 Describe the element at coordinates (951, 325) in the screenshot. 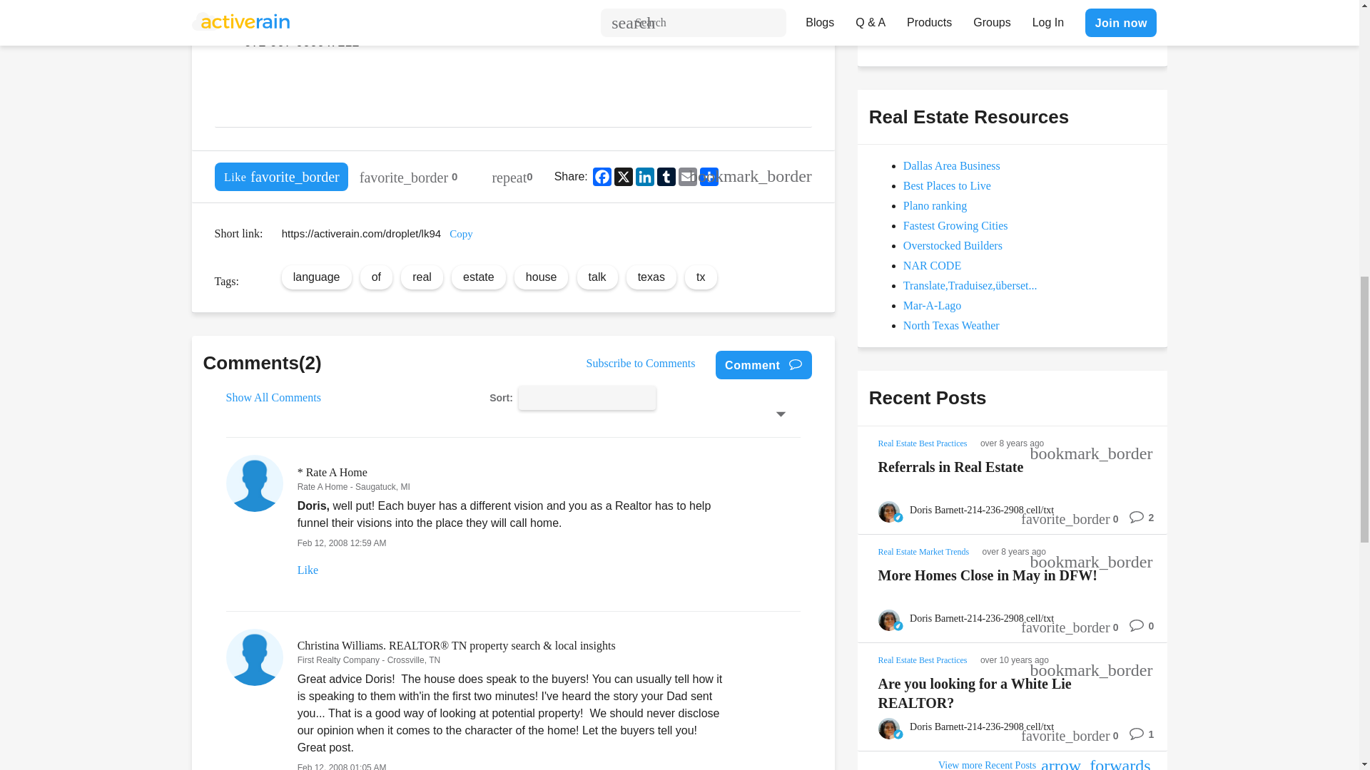

I see `North Texas Weather` at that location.